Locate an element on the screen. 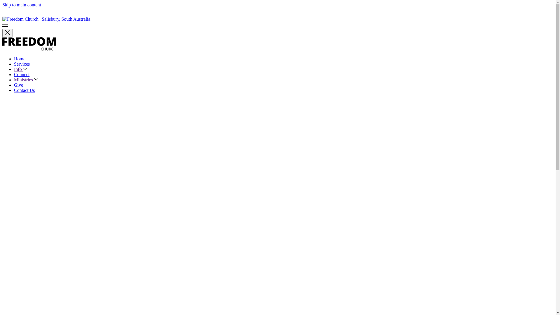 The width and height of the screenshot is (560, 315). Give is located at coordinates (19, 85).